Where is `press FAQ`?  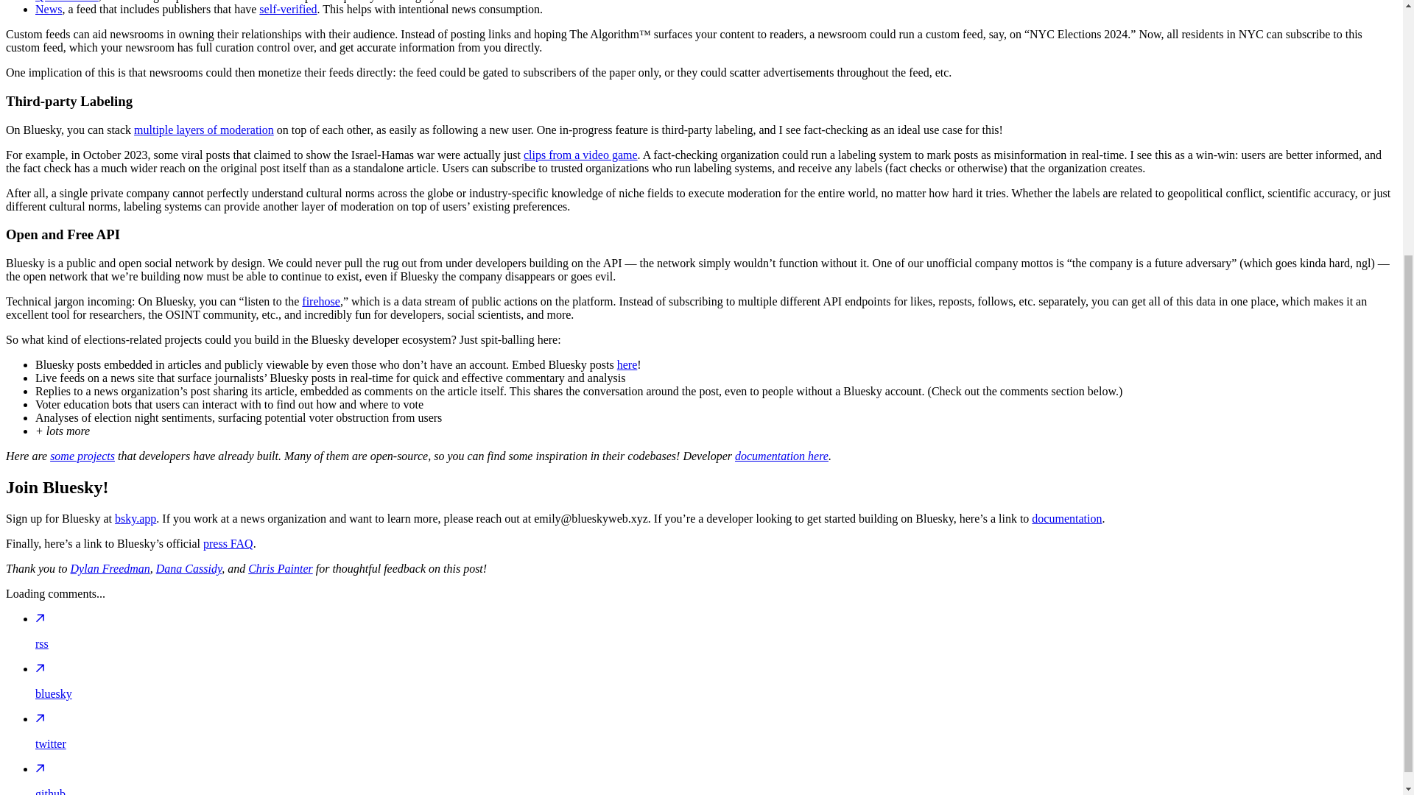
press FAQ is located at coordinates (228, 543).